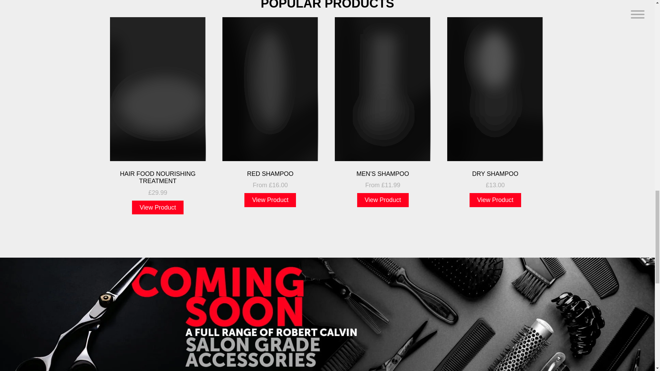 This screenshot has width=660, height=371. Describe the element at coordinates (495, 200) in the screenshot. I see `View Product` at that location.